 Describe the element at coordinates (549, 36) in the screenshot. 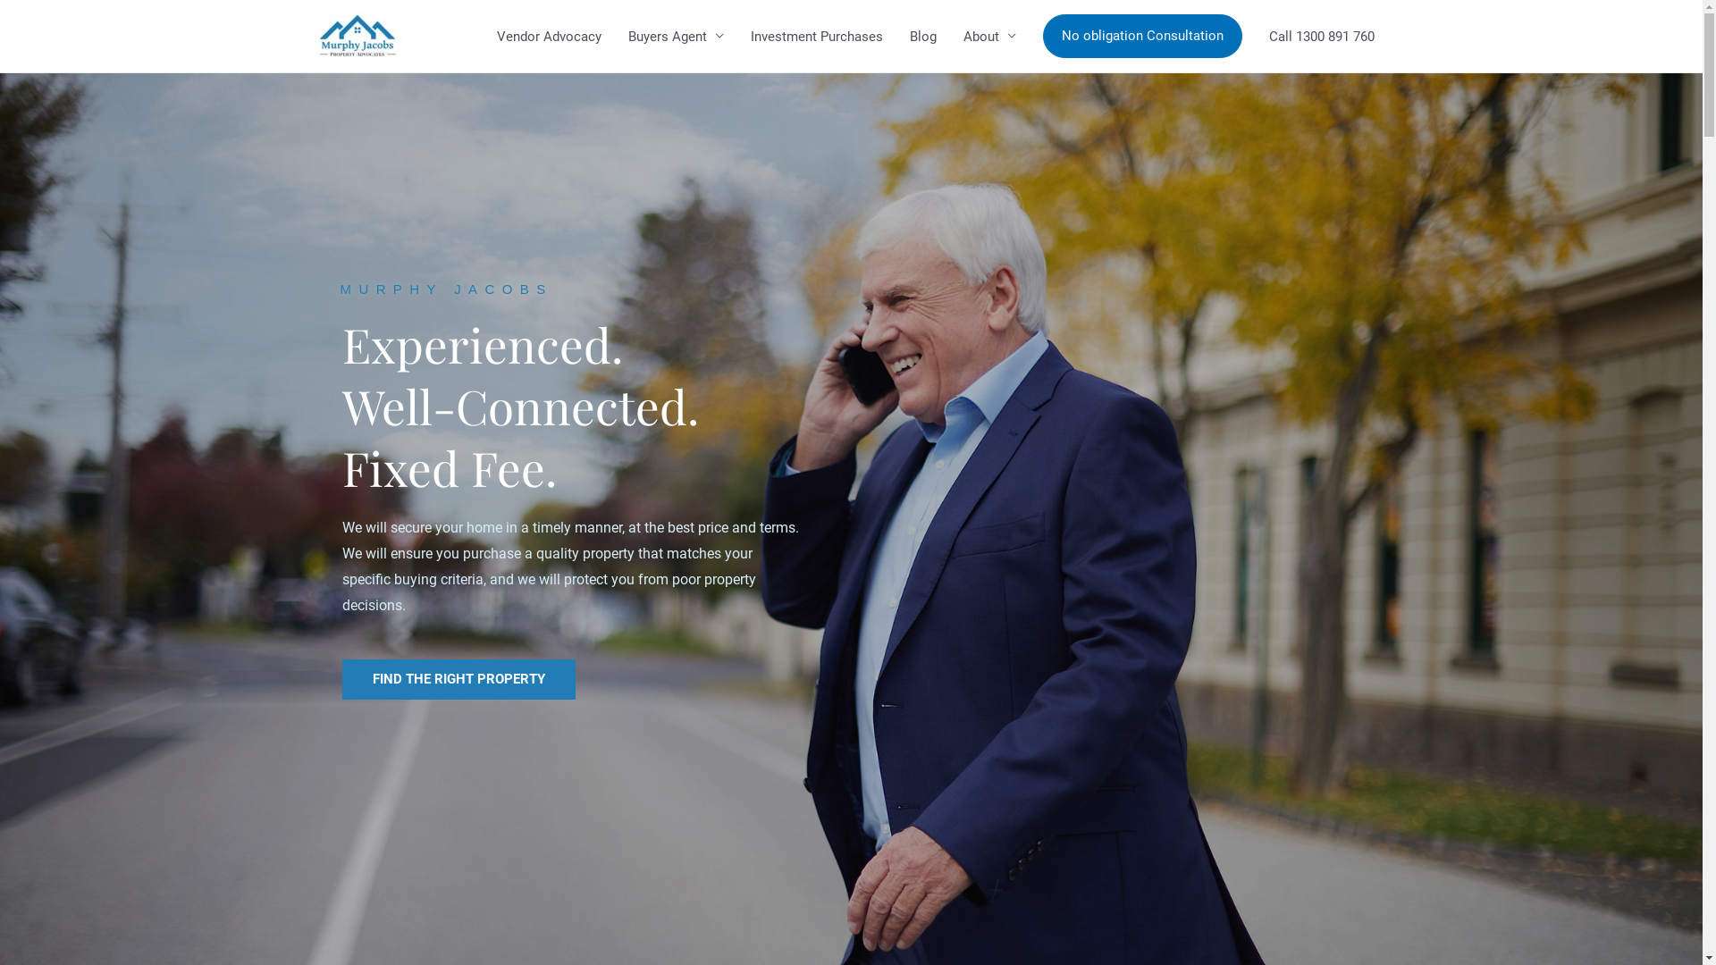

I see `Vendor Advocacy` at that location.